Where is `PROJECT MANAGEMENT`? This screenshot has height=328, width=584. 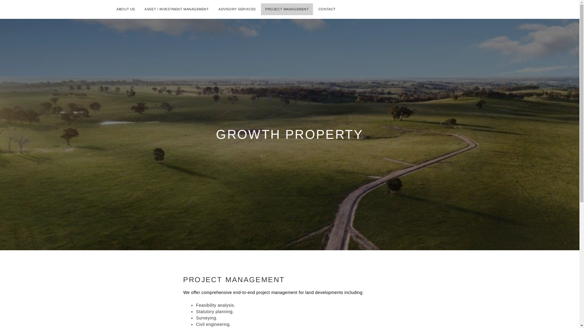 PROJECT MANAGEMENT is located at coordinates (287, 9).